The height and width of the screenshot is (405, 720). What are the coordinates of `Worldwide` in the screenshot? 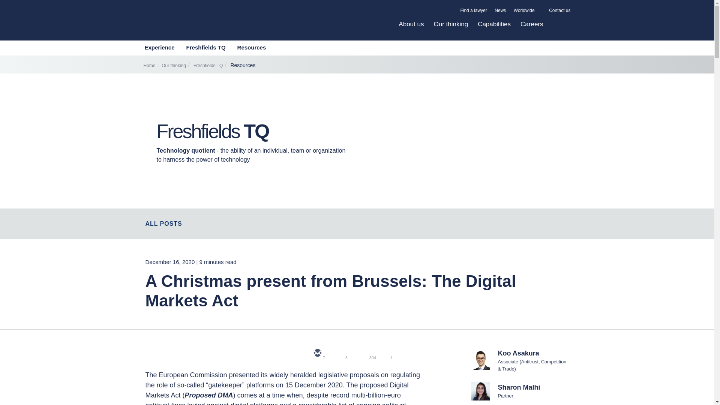 It's located at (527, 10).